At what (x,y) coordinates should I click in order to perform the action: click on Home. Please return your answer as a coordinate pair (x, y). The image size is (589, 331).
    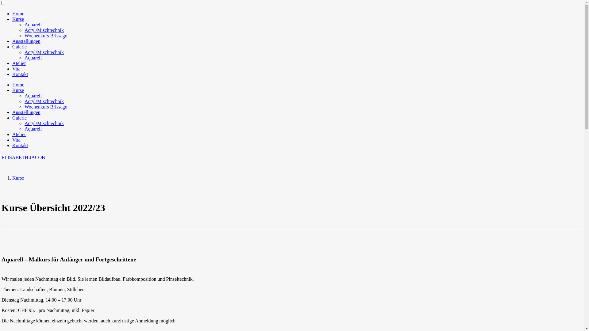
    Looking at the image, I should click on (18, 85).